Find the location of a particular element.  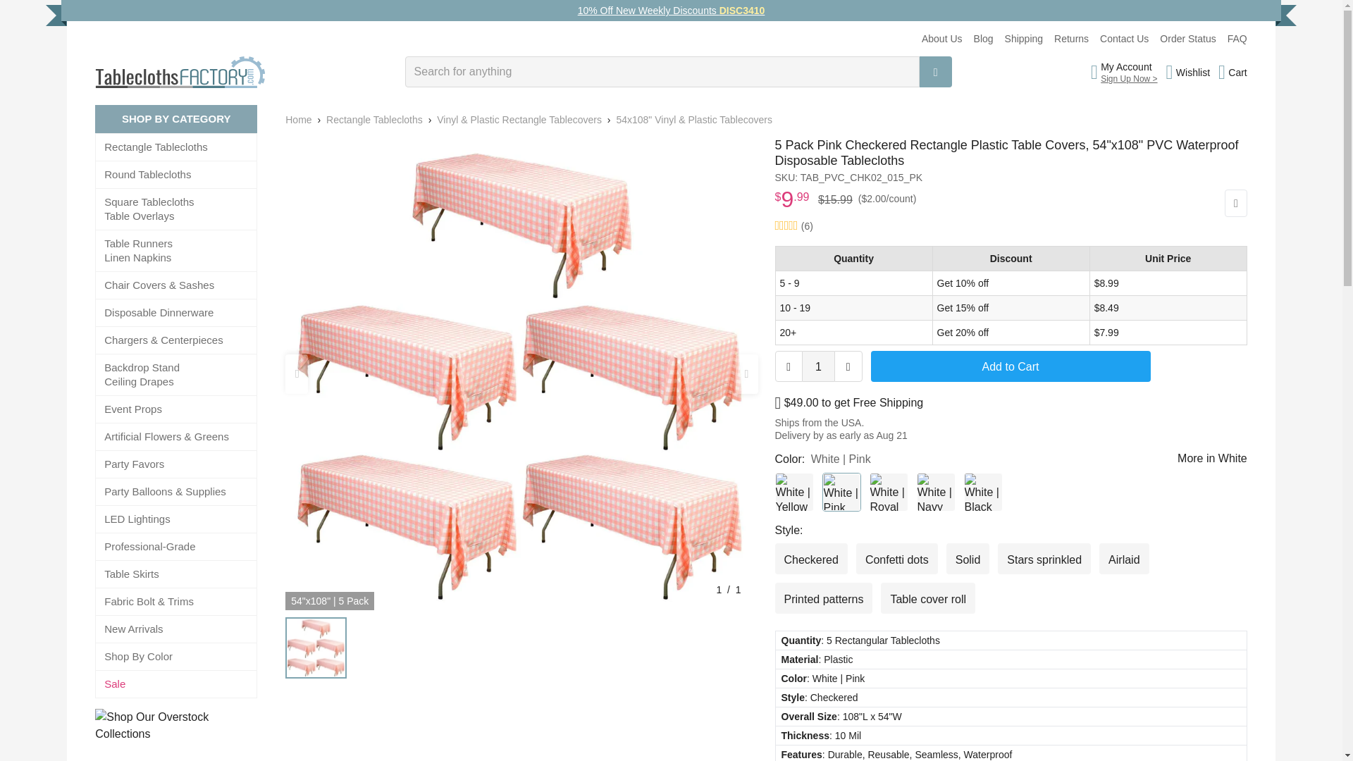

Shipping is located at coordinates (1024, 38).